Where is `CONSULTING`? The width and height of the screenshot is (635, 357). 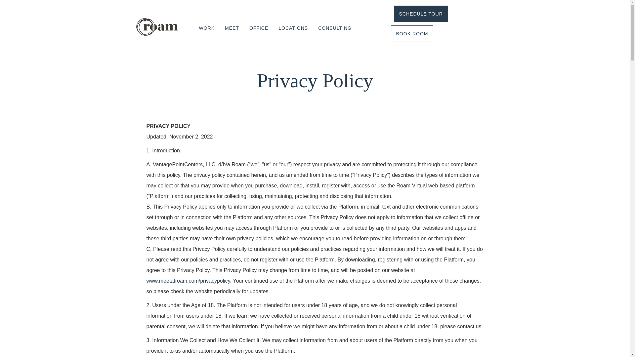
CONSULTING is located at coordinates (335, 28).